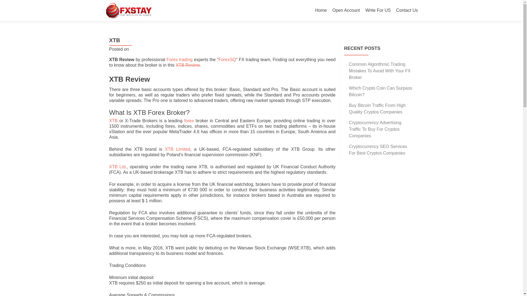 This screenshot has height=296, width=527. Describe the element at coordinates (177, 149) in the screenshot. I see `XTB Limited` at that location.